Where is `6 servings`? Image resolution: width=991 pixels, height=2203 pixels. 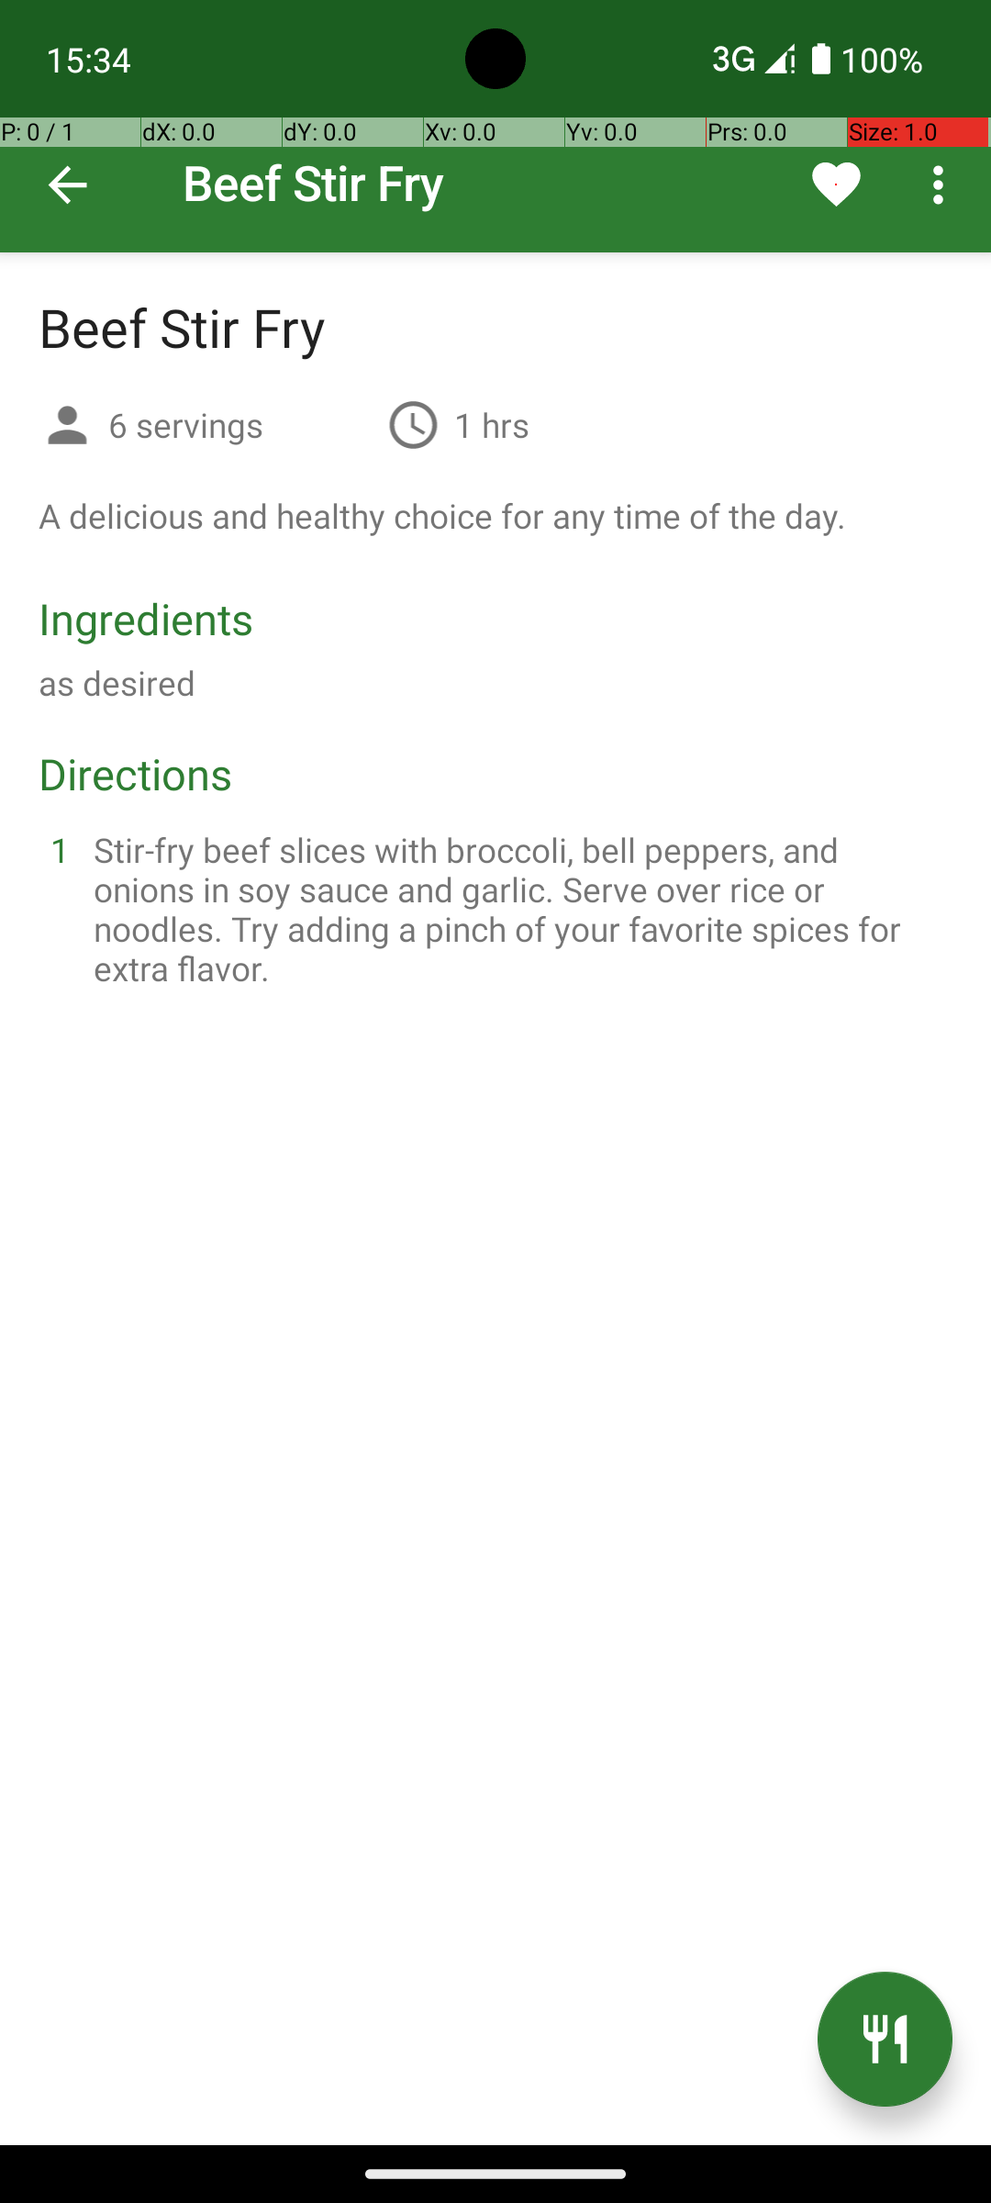 6 servings is located at coordinates (240, 424).